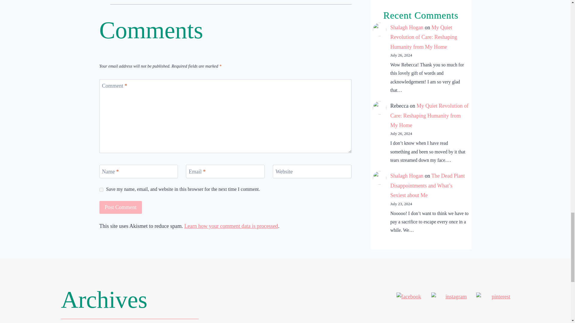 This screenshot has height=323, width=575. What do you see at coordinates (101, 190) in the screenshot?
I see `yes` at bounding box center [101, 190].